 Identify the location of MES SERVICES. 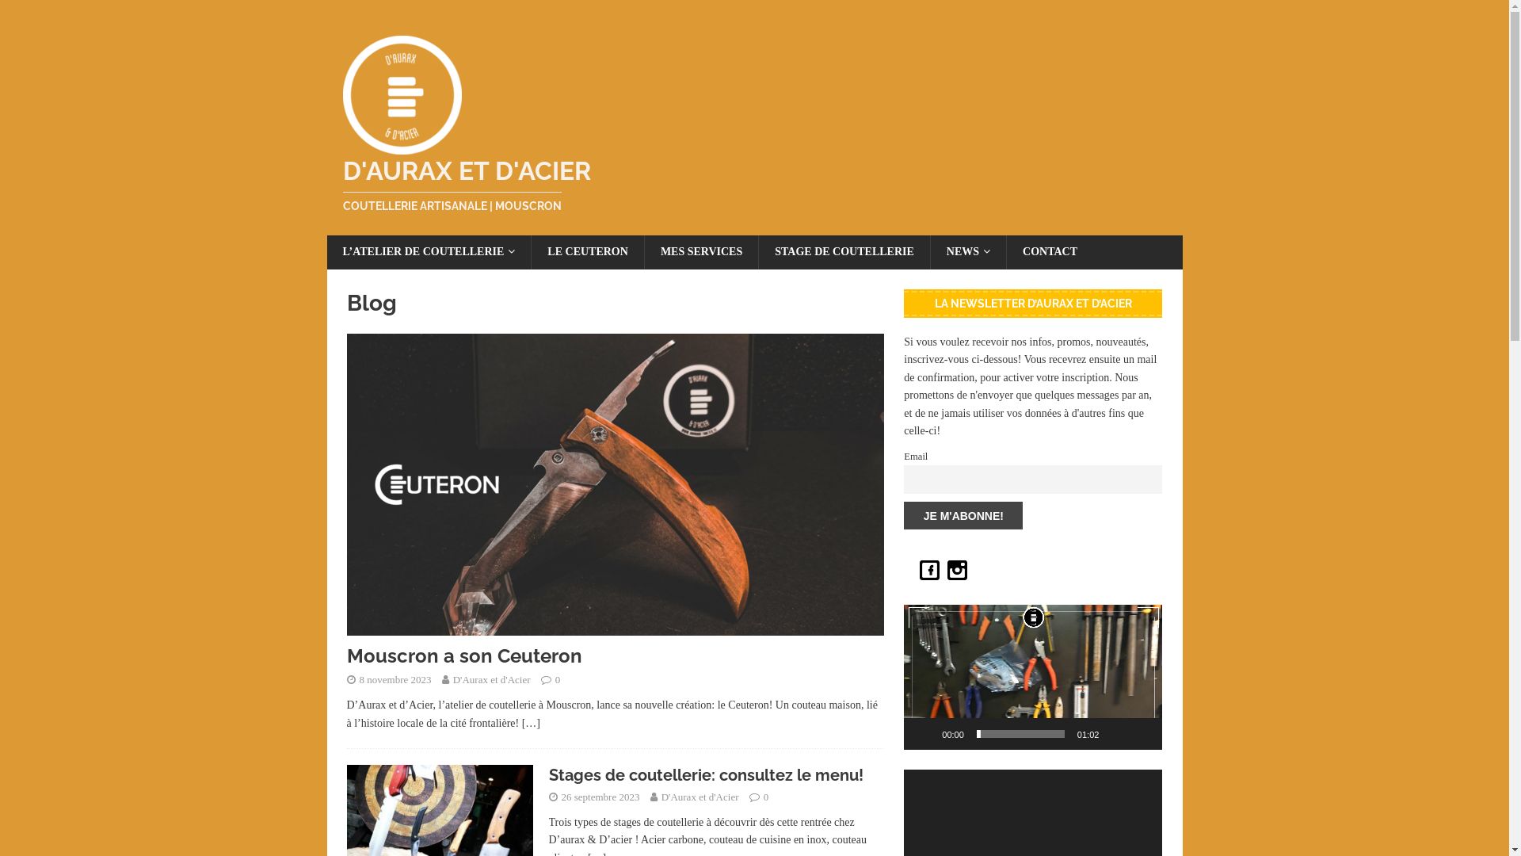
(701, 252).